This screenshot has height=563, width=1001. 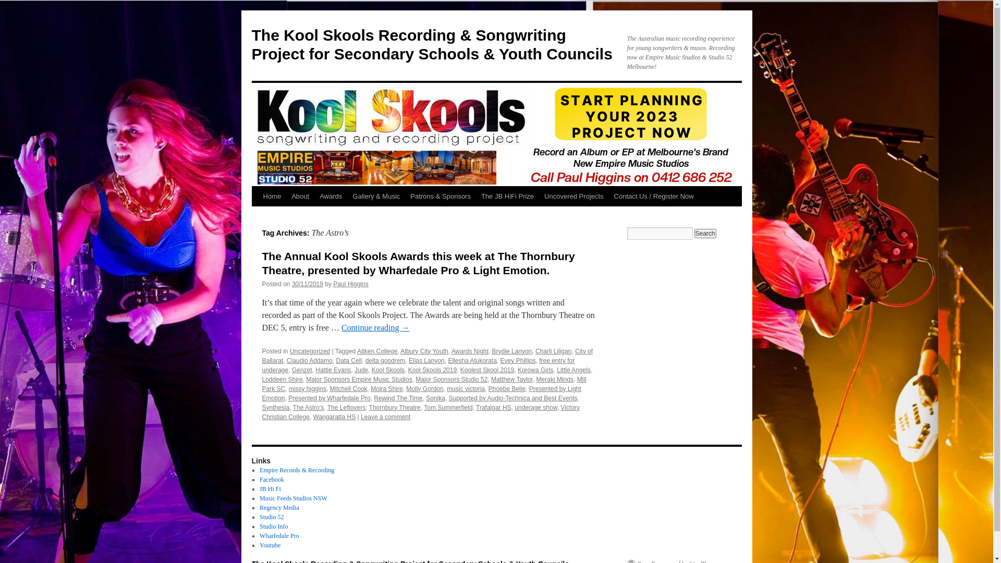 I want to click on Presented by Light Emotion, so click(x=421, y=394).